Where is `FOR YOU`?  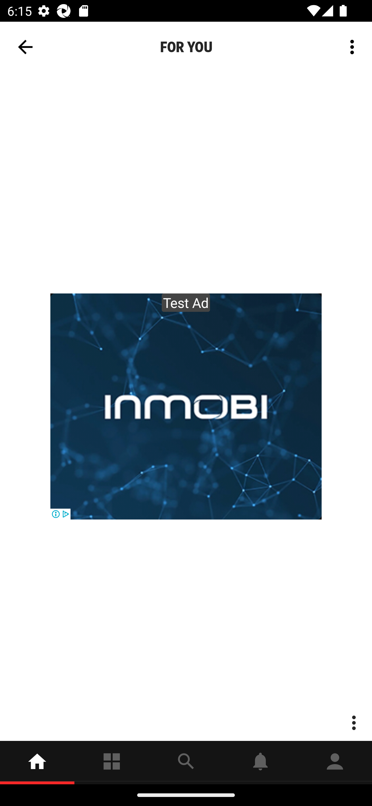 FOR YOU is located at coordinates (186, 47).